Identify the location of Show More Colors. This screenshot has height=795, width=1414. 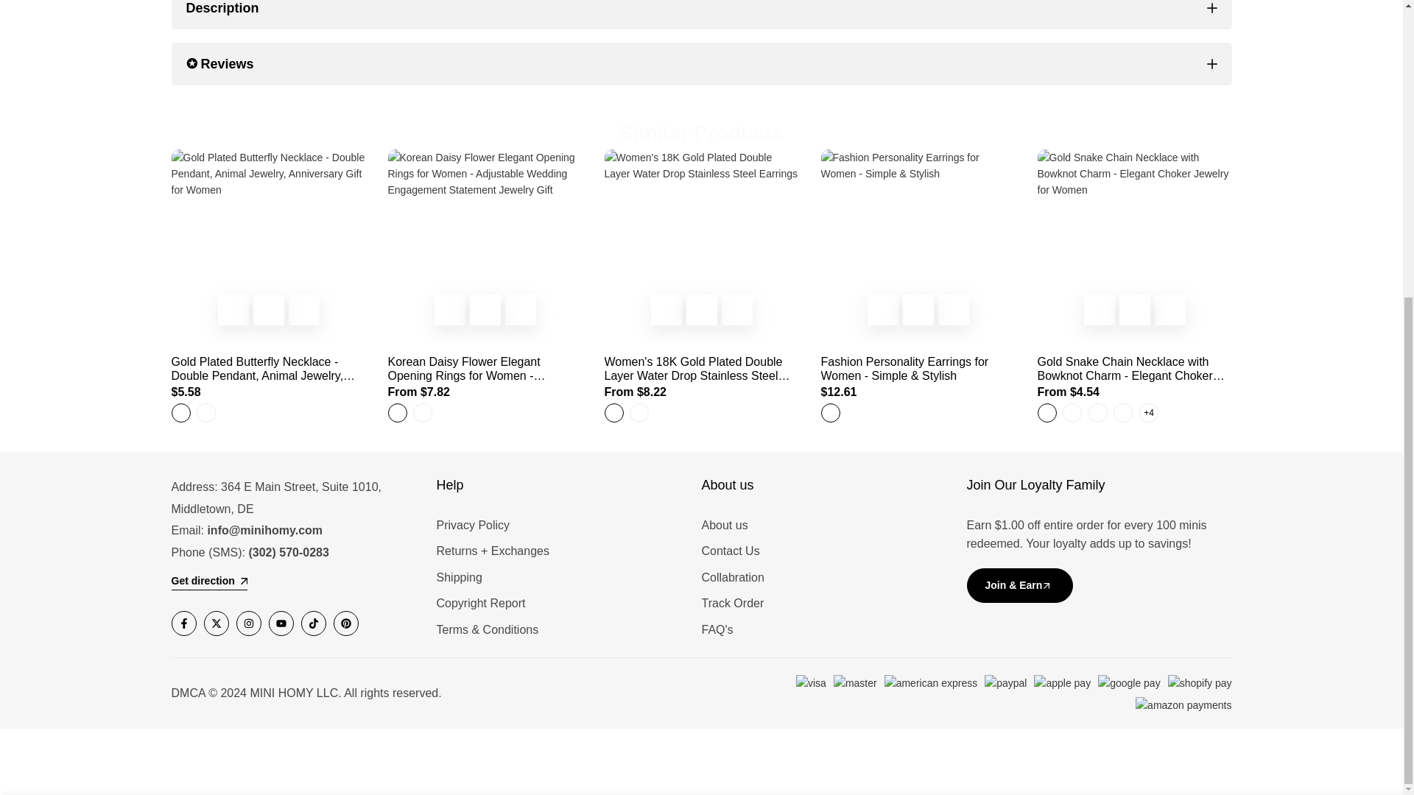
(1147, 412).